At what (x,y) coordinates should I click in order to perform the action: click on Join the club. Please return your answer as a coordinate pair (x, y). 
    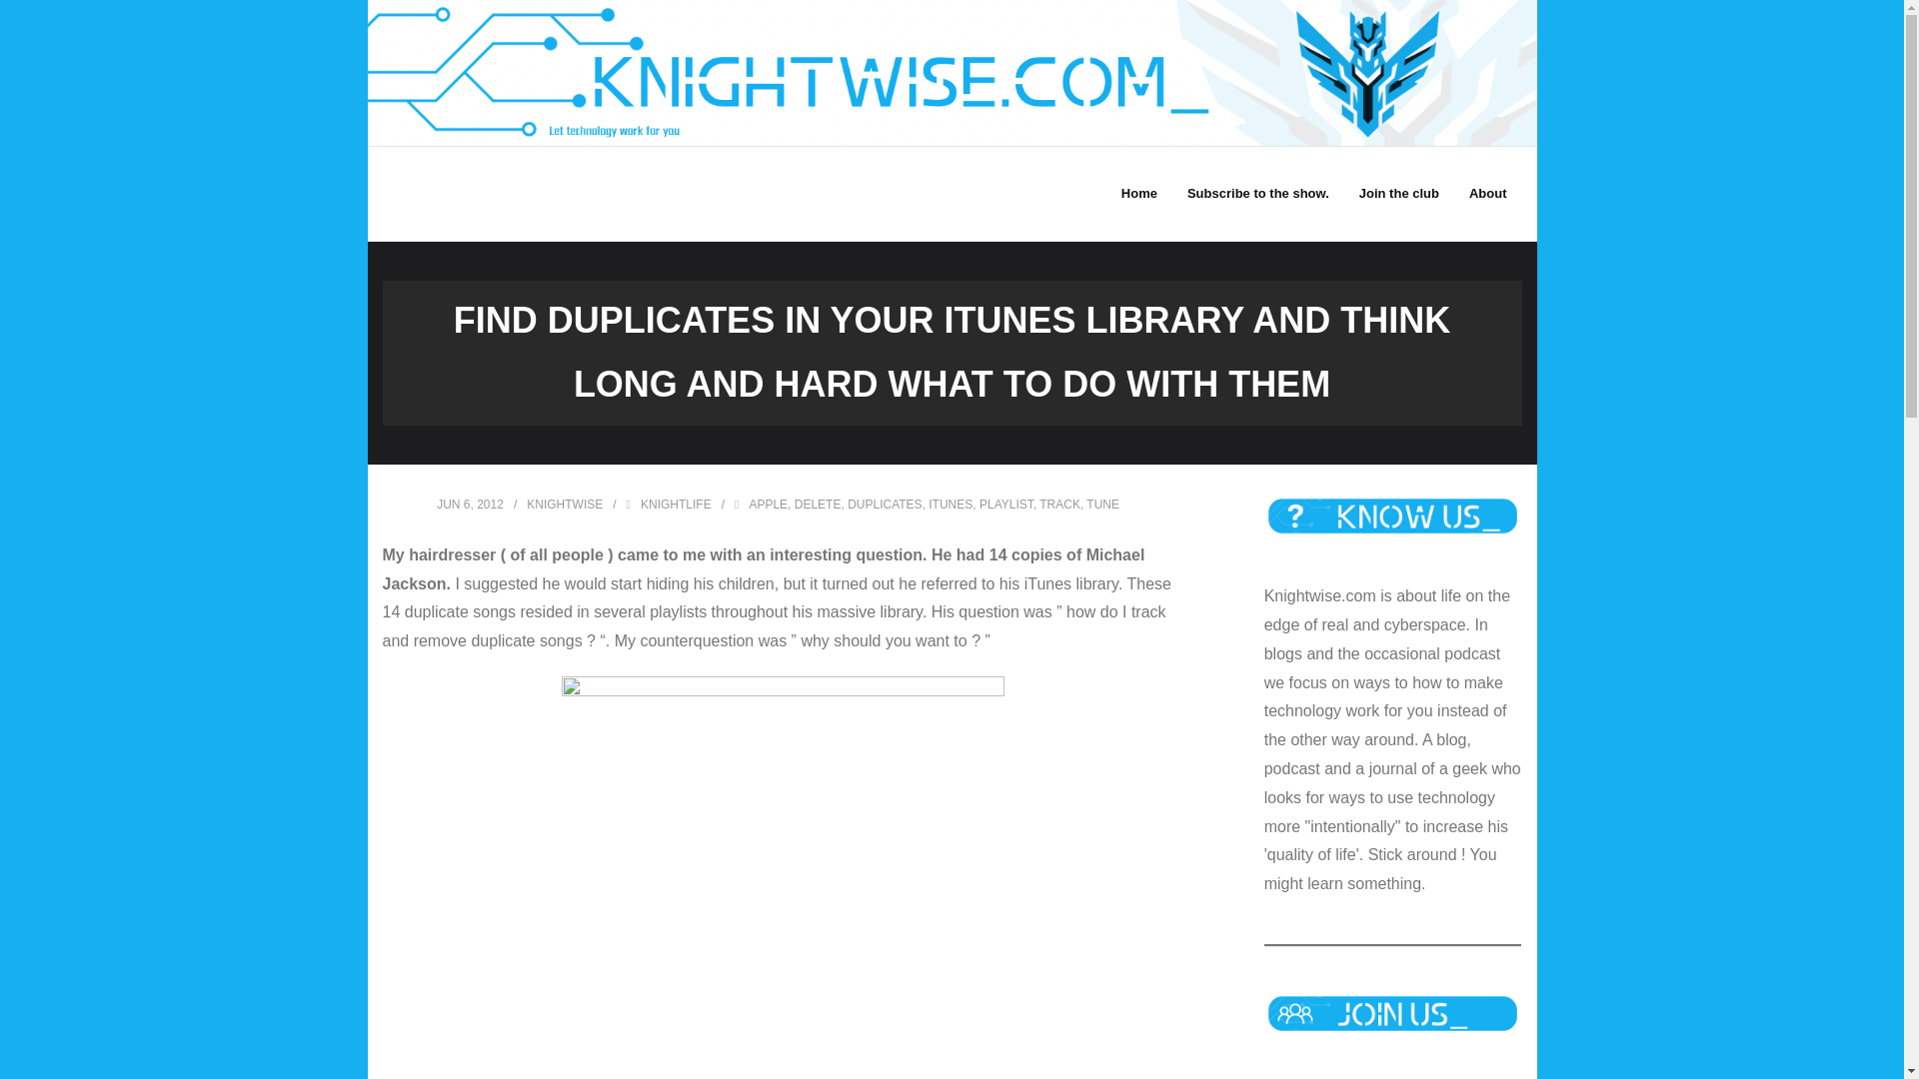
    Looking at the image, I should click on (1399, 192).